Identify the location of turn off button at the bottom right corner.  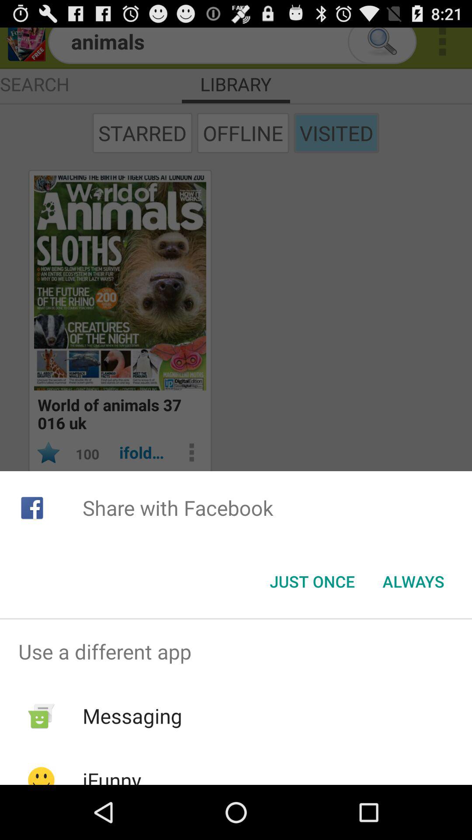
(413, 581).